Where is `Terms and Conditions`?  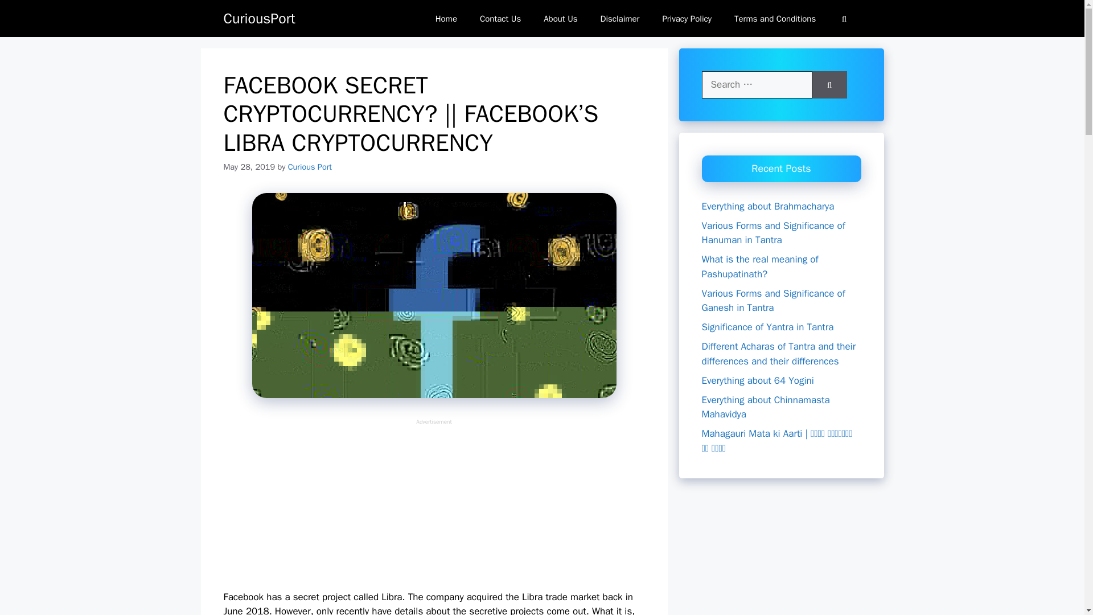 Terms and Conditions is located at coordinates (775, 18).